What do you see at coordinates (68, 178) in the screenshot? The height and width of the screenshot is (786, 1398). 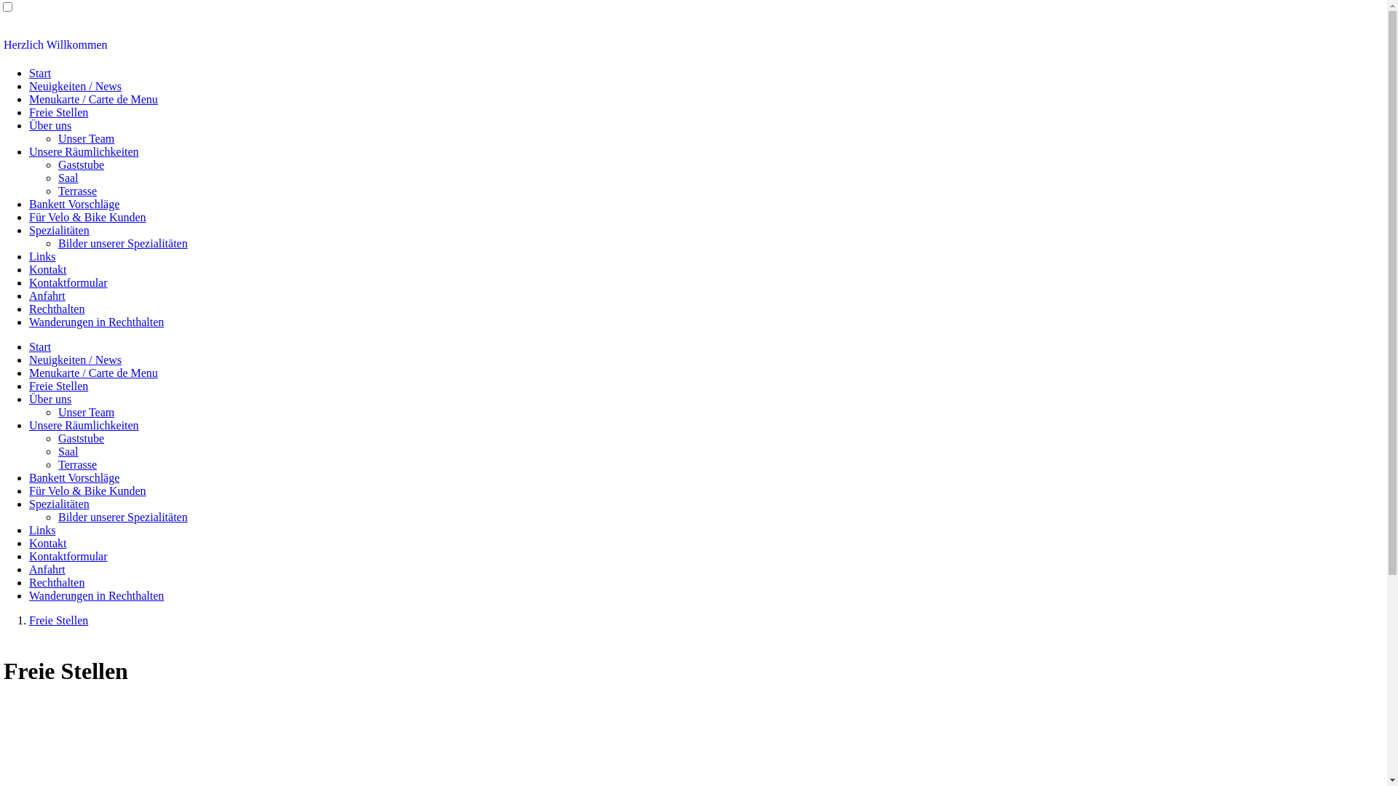 I see `Saal` at bounding box center [68, 178].